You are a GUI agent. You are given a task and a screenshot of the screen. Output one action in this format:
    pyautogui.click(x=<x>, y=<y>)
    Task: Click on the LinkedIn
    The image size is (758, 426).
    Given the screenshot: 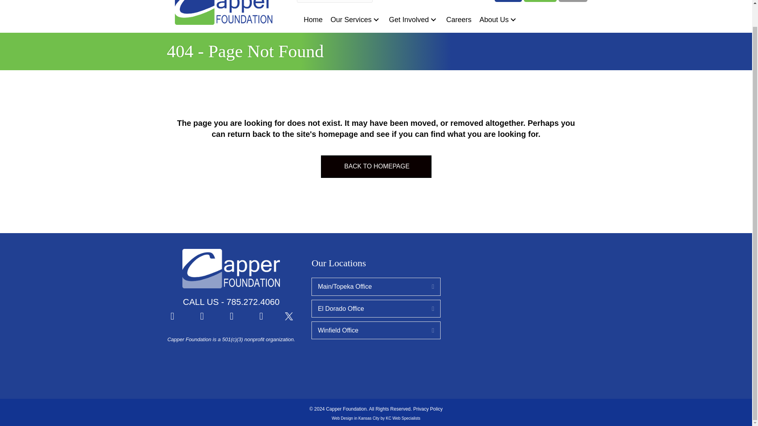 What is the action you would take?
    pyautogui.click(x=261, y=316)
    